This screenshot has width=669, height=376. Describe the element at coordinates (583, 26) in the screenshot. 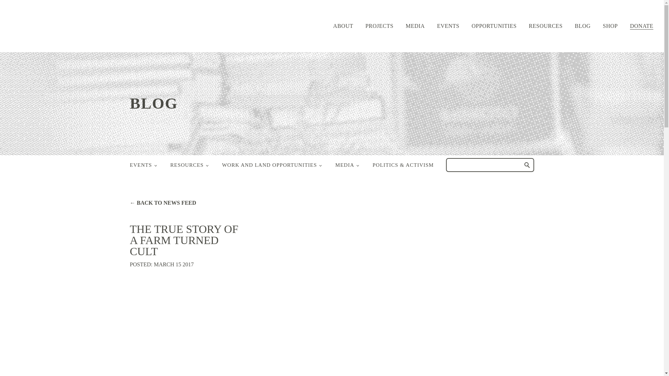

I see `BLOG` at that location.